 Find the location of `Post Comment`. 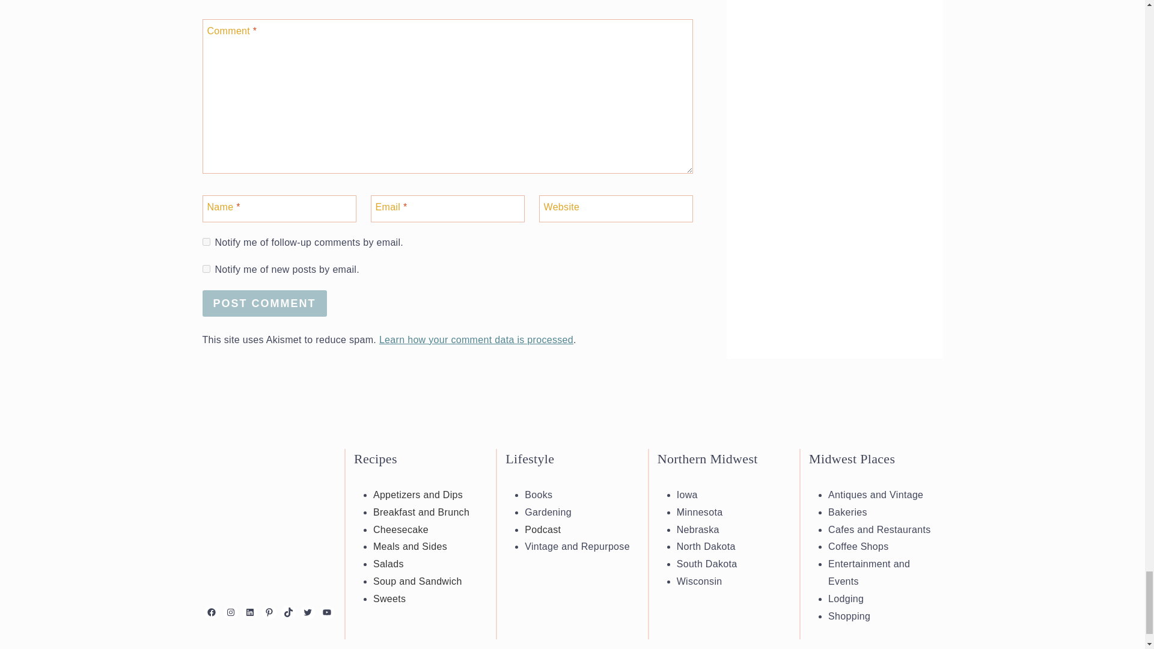

Post Comment is located at coordinates (264, 303).